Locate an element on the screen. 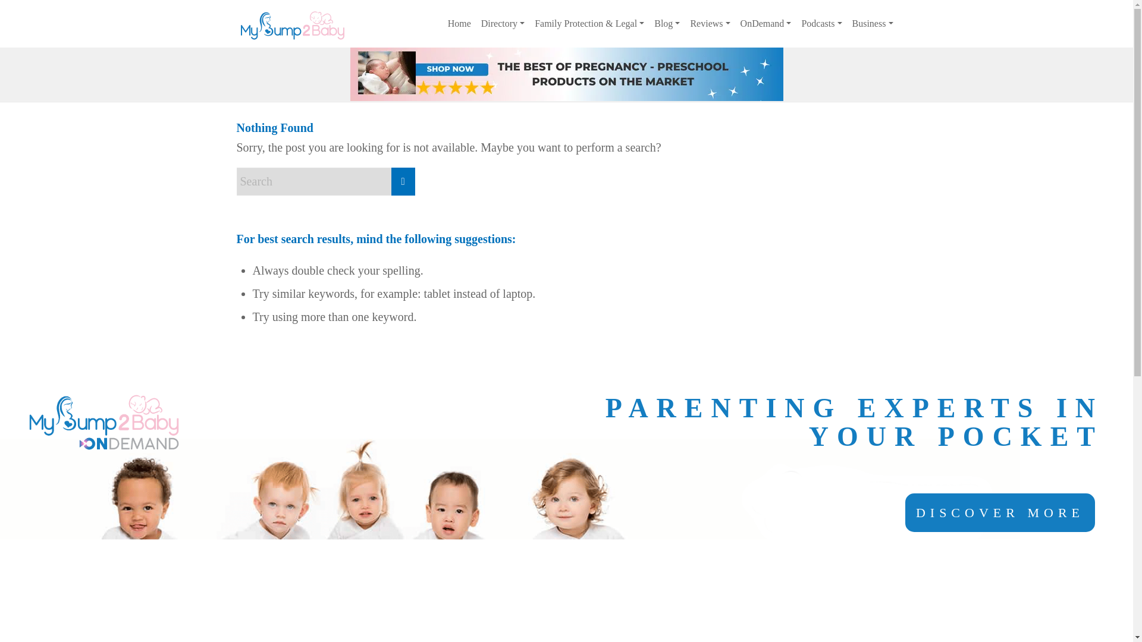 Image resolution: width=1142 pixels, height=642 pixels. Directory is located at coordinates (502, 24).